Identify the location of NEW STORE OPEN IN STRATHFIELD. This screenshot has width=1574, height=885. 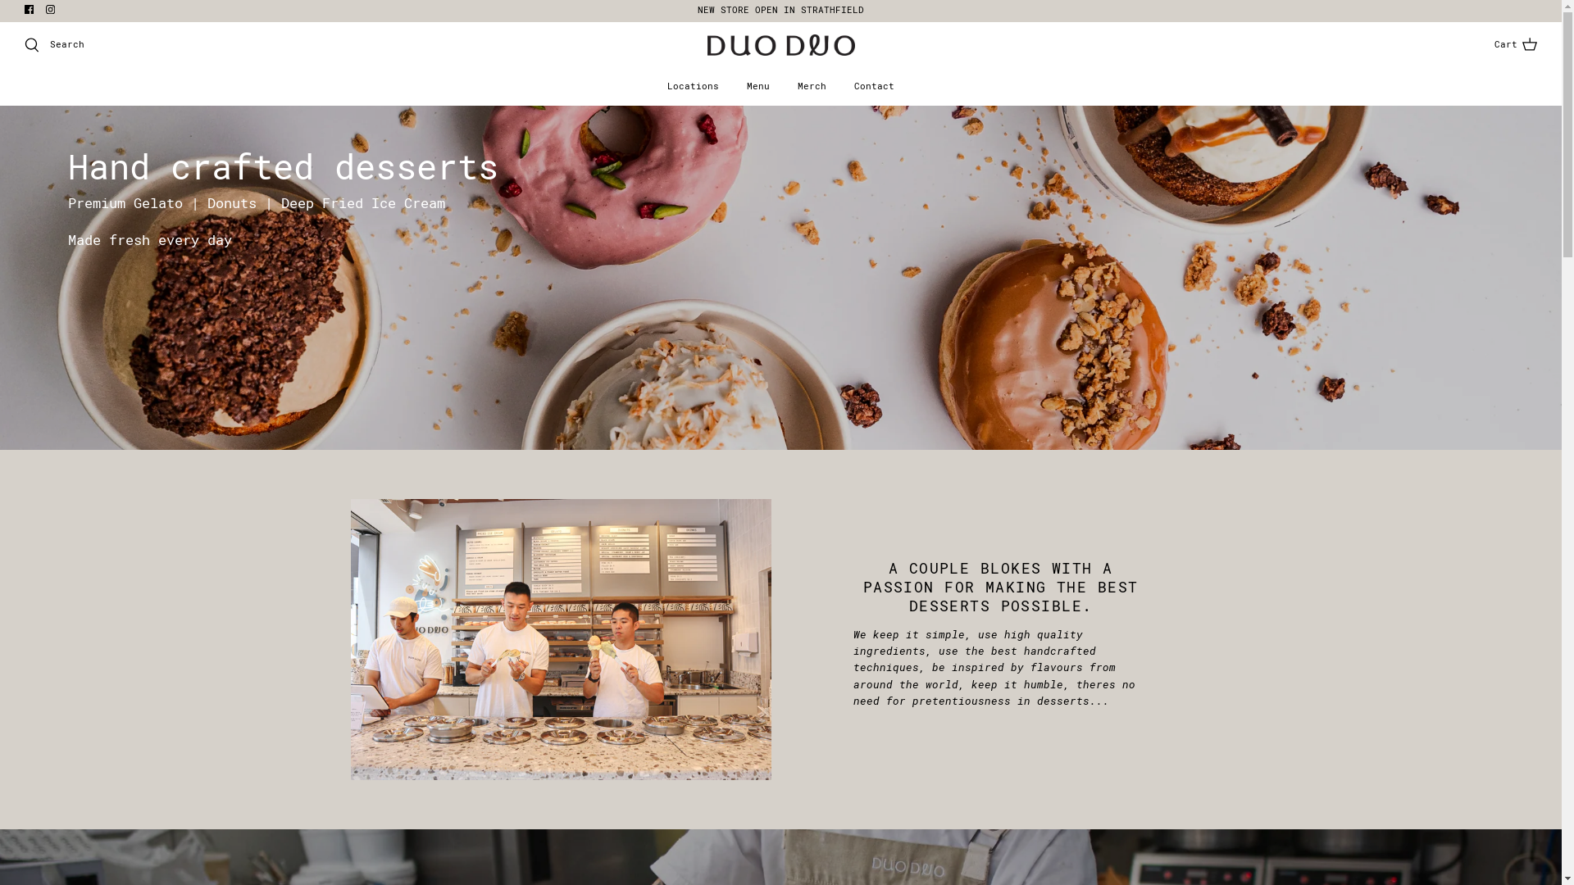
(1041, 15).